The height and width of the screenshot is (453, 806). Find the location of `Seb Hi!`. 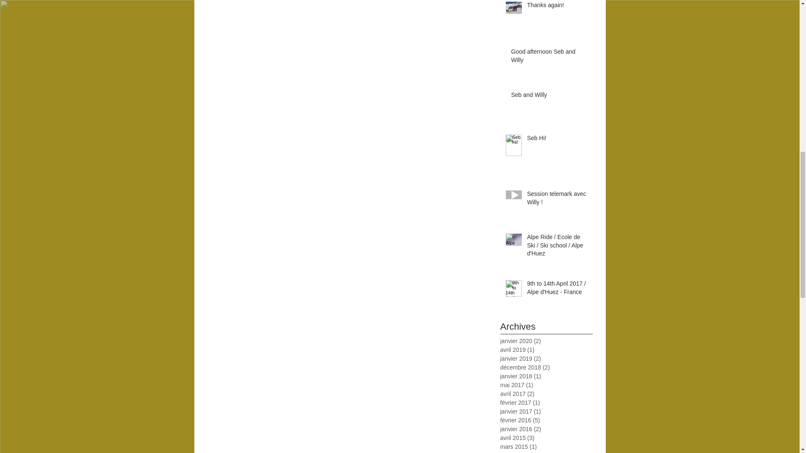

Seb Hi! is located at coordinates (557, 140).